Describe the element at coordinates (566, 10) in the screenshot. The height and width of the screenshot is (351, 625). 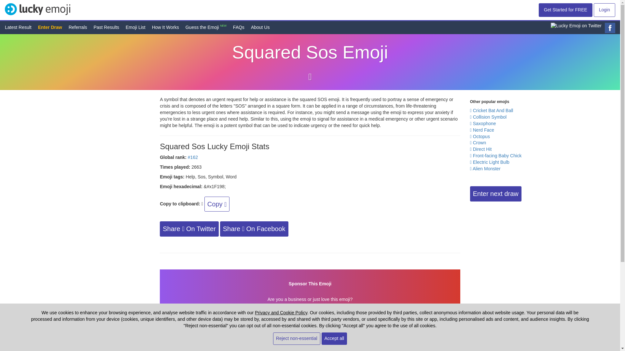
I see `Get Started for FREE` at that location.